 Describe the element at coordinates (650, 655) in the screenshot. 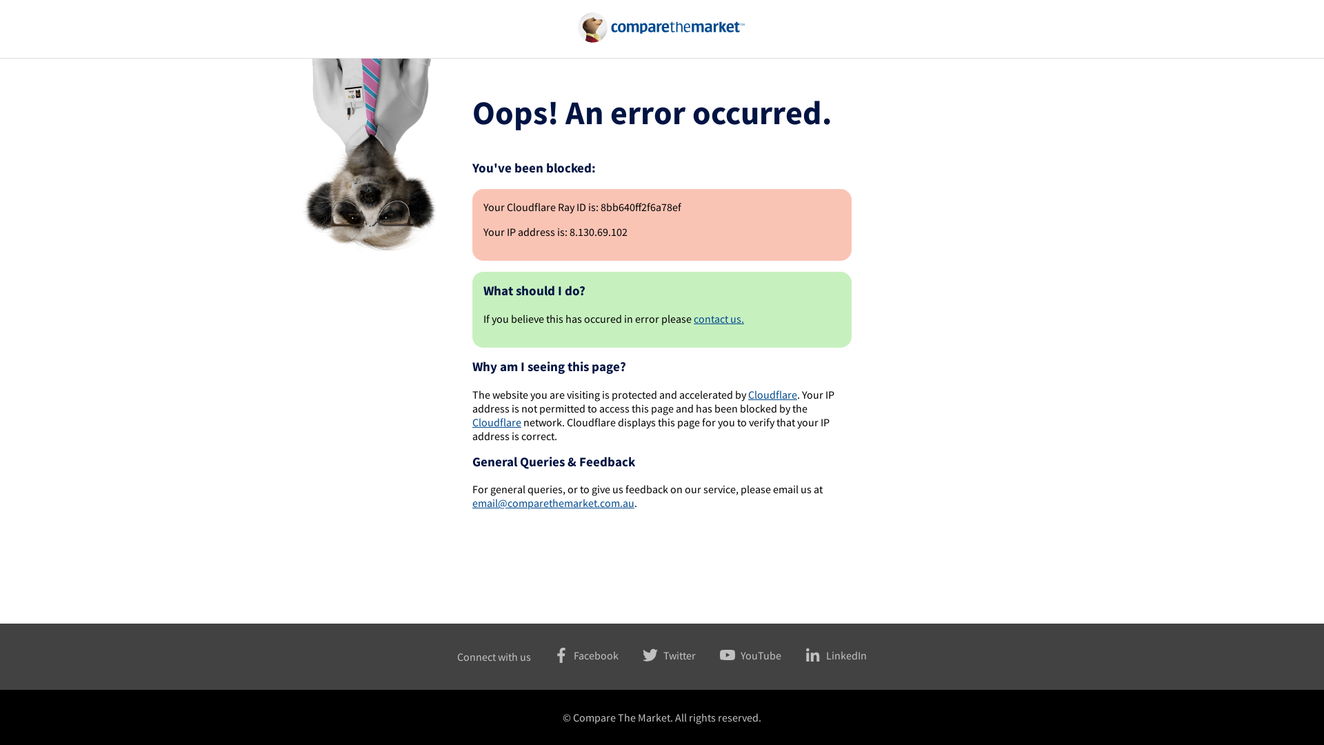

I see `Logo Twitter` at that location.